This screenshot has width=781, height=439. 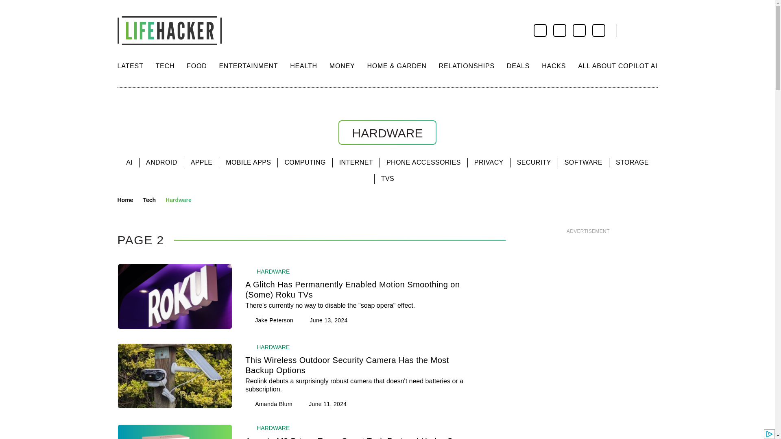 I want to click on FOOD, so click(x=196, y=66).